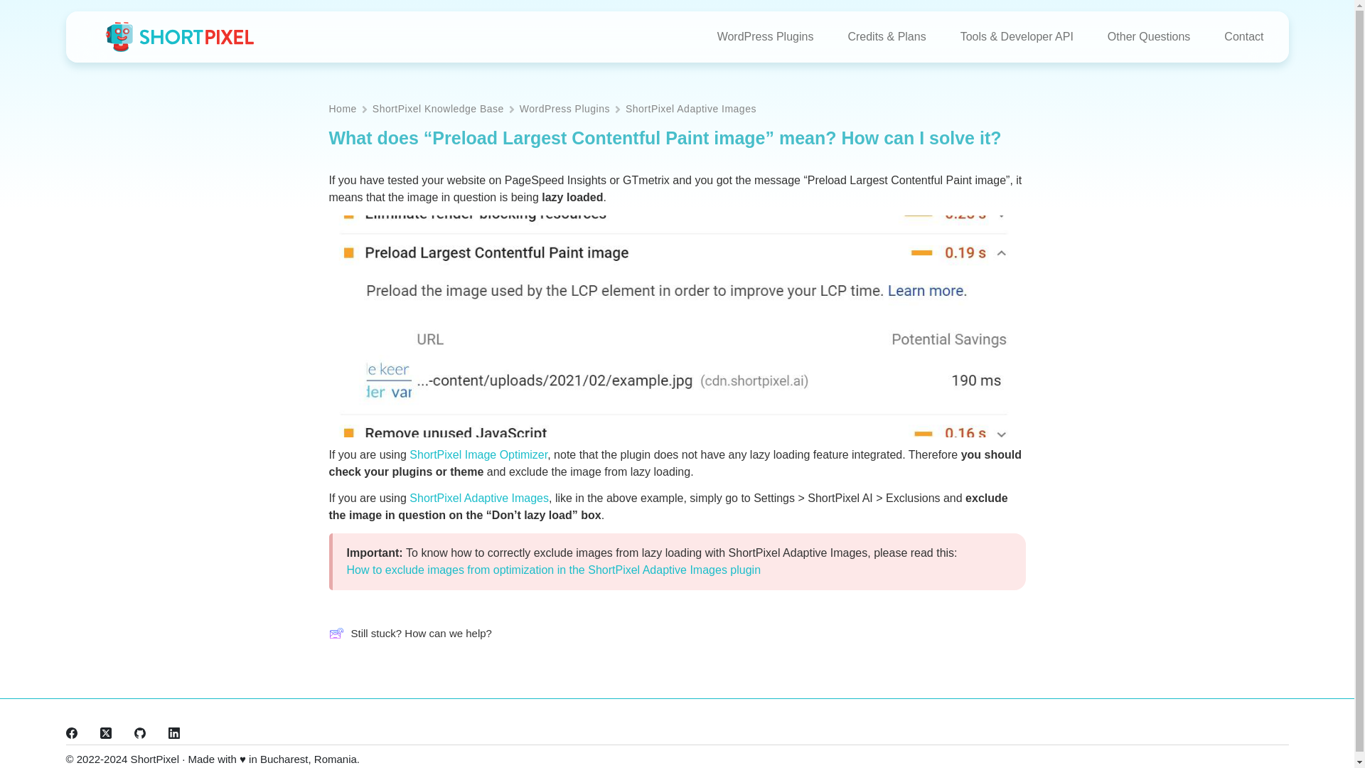 The height and width of the screenshot is (768, 1365). What do you see at coordinates (14, 7) in the screenshot?
I see `Skip to content` at bounding box center [14, 7].